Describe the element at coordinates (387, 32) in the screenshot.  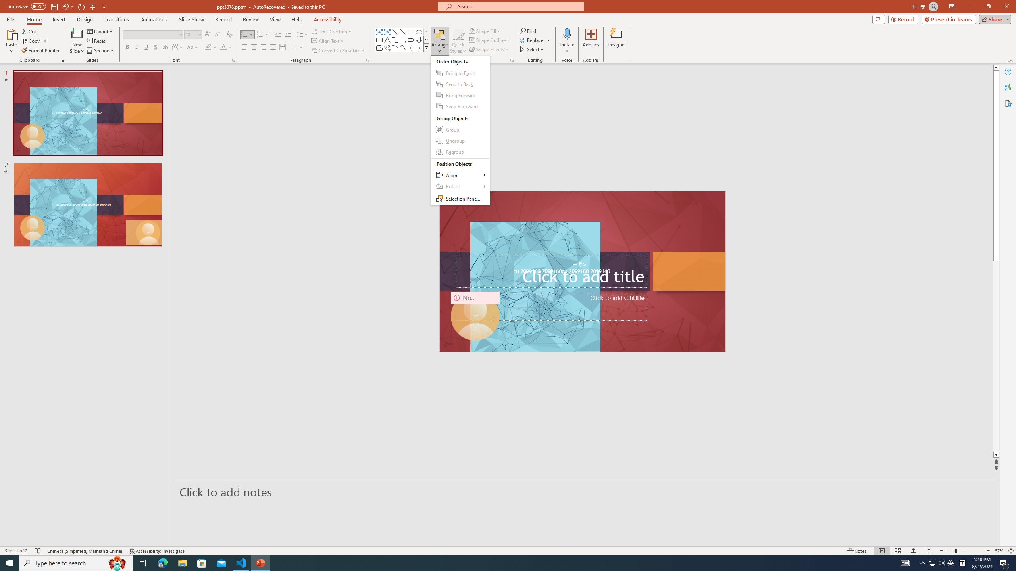
I see `Vertical Text Box` at that location.